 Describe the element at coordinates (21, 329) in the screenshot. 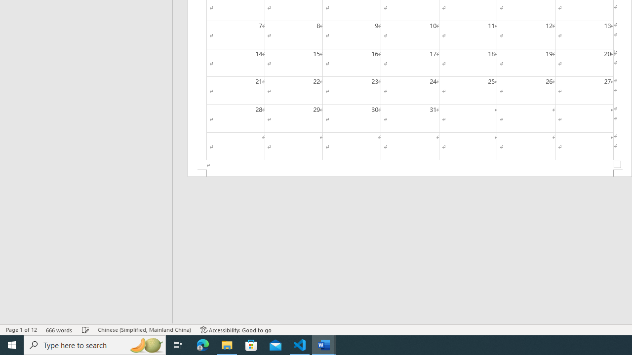

I see `Page Number Page 1 of 12` at that location.